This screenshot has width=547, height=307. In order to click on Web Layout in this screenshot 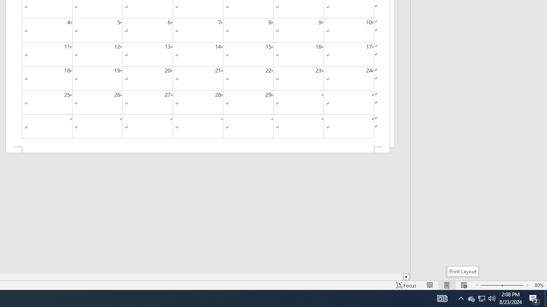, I will do `click(464, 285)`.